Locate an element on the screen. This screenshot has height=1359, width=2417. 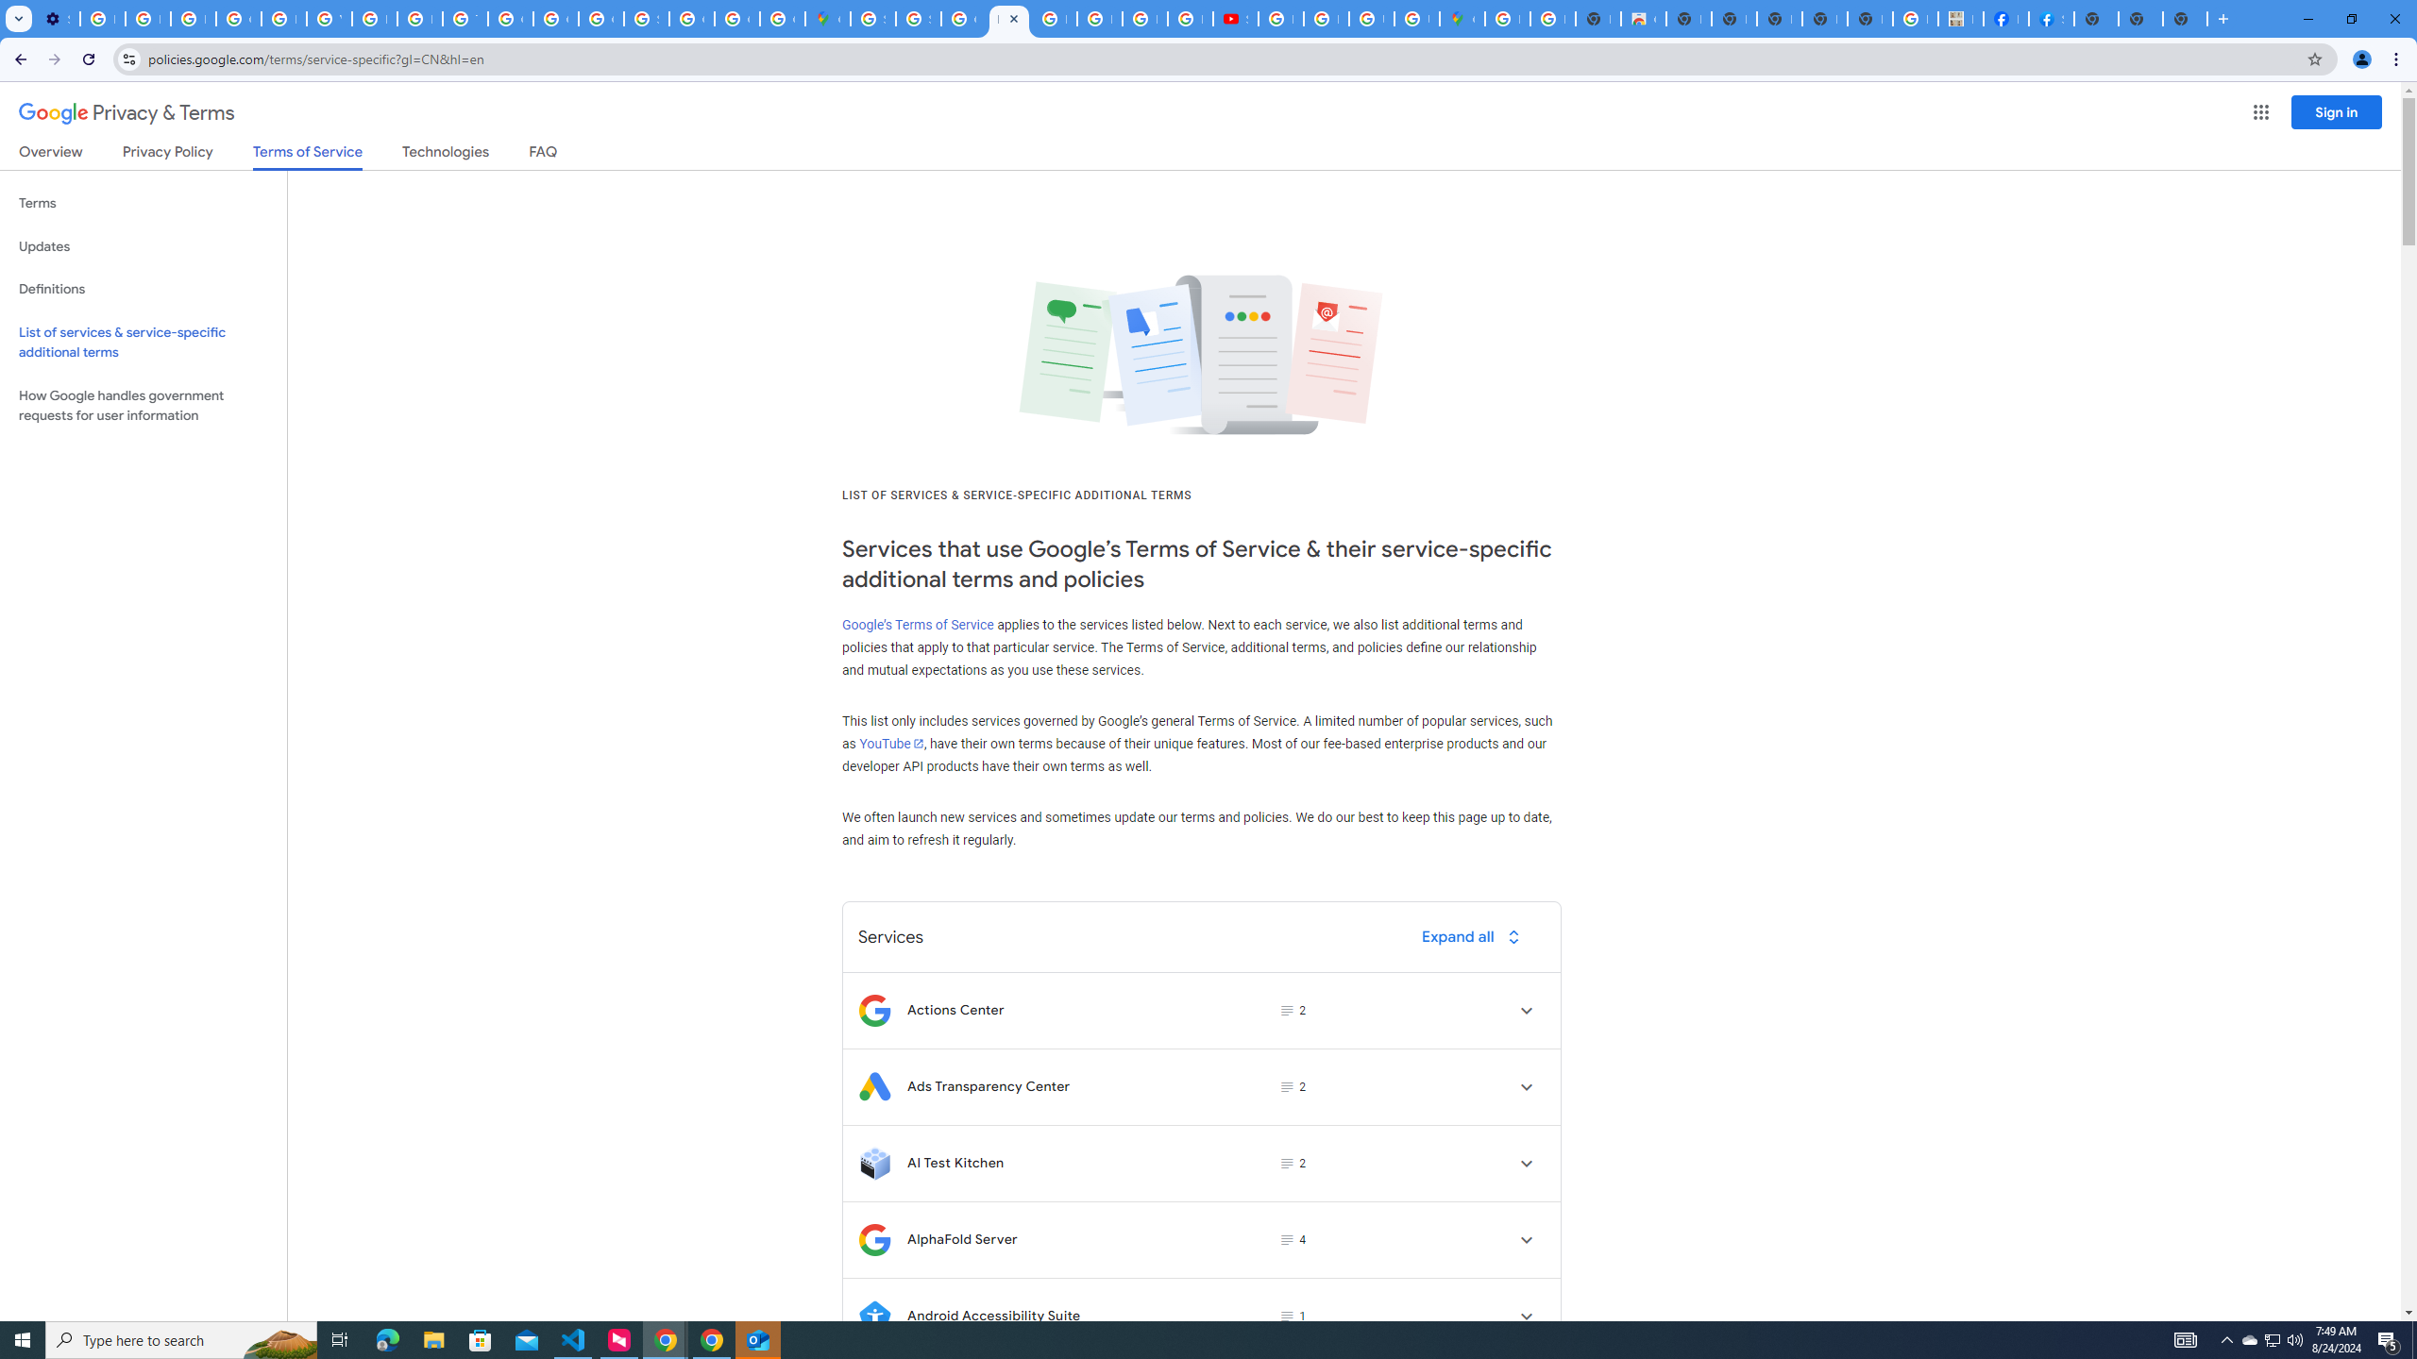
Subscriptions - YouTube is located at coordinates (1235, 19).